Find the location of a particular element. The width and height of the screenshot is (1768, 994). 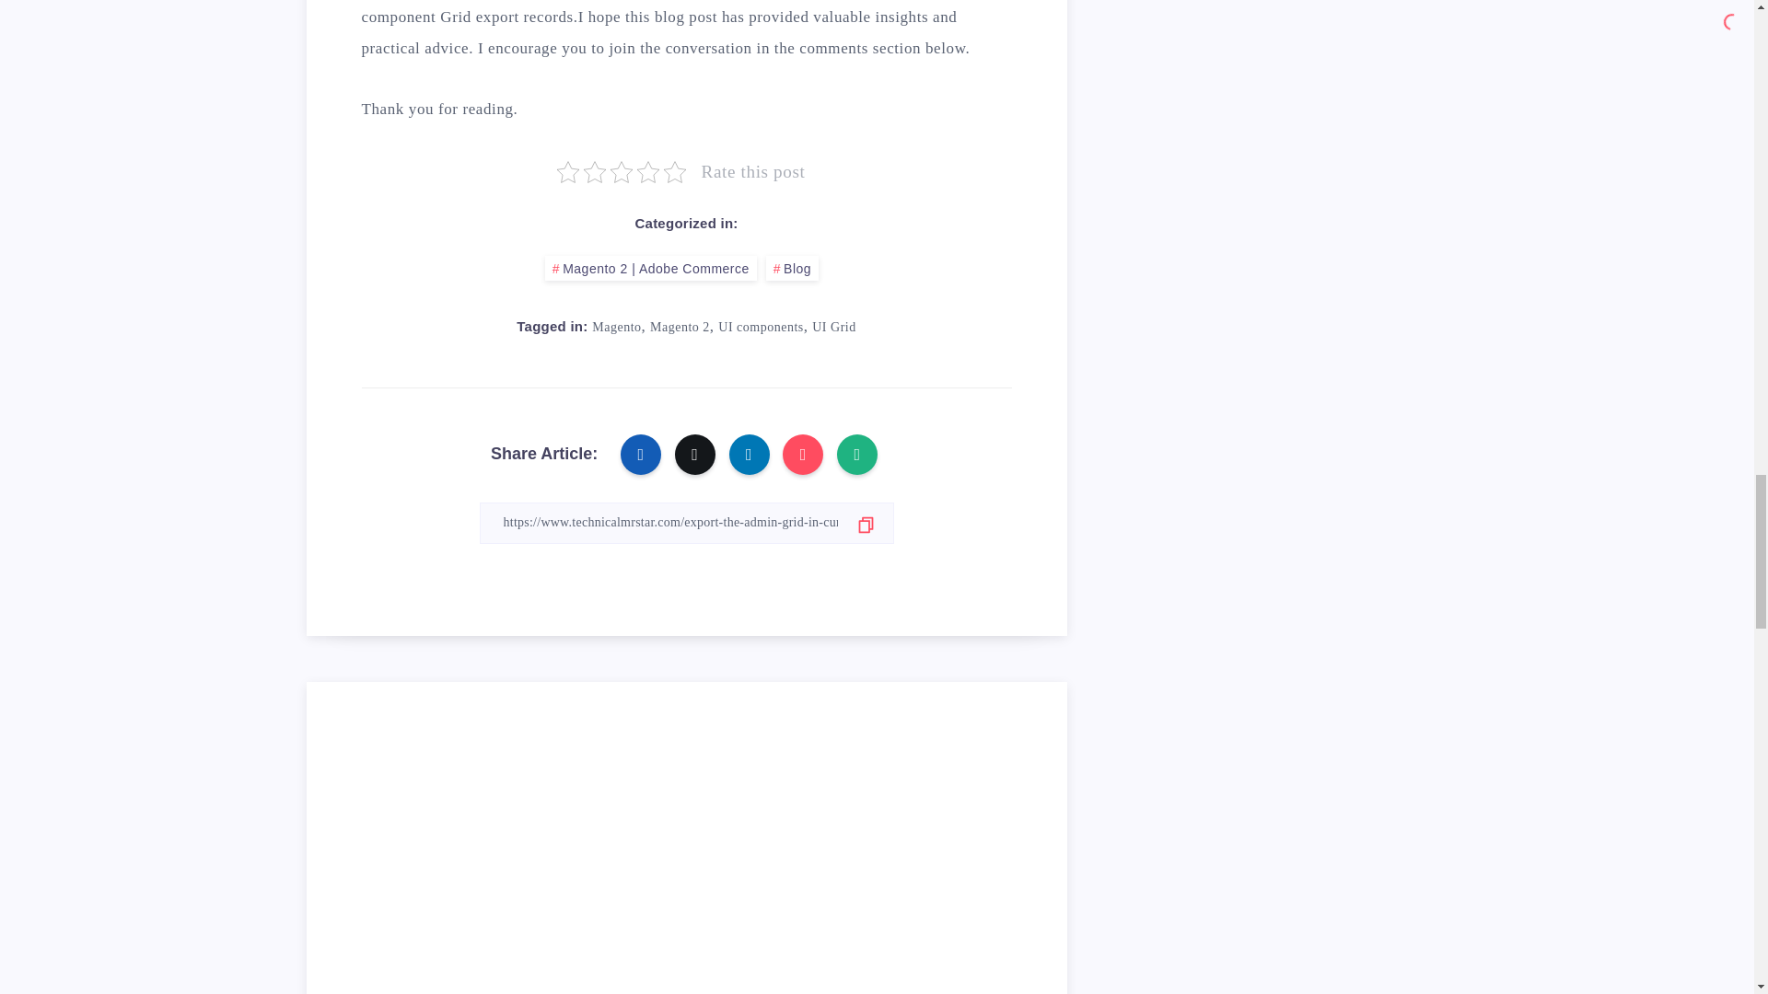

Advertisement is located at coordinates (685, 865).